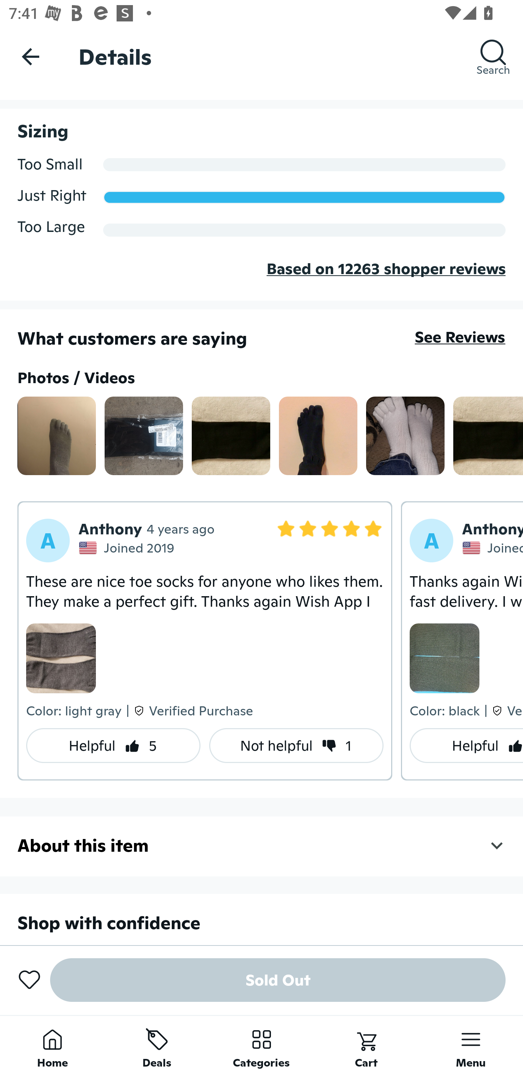 Image resolution: width=523 pixels, height=1076 pixels. I want to click on Categories, so click(261, 1045).